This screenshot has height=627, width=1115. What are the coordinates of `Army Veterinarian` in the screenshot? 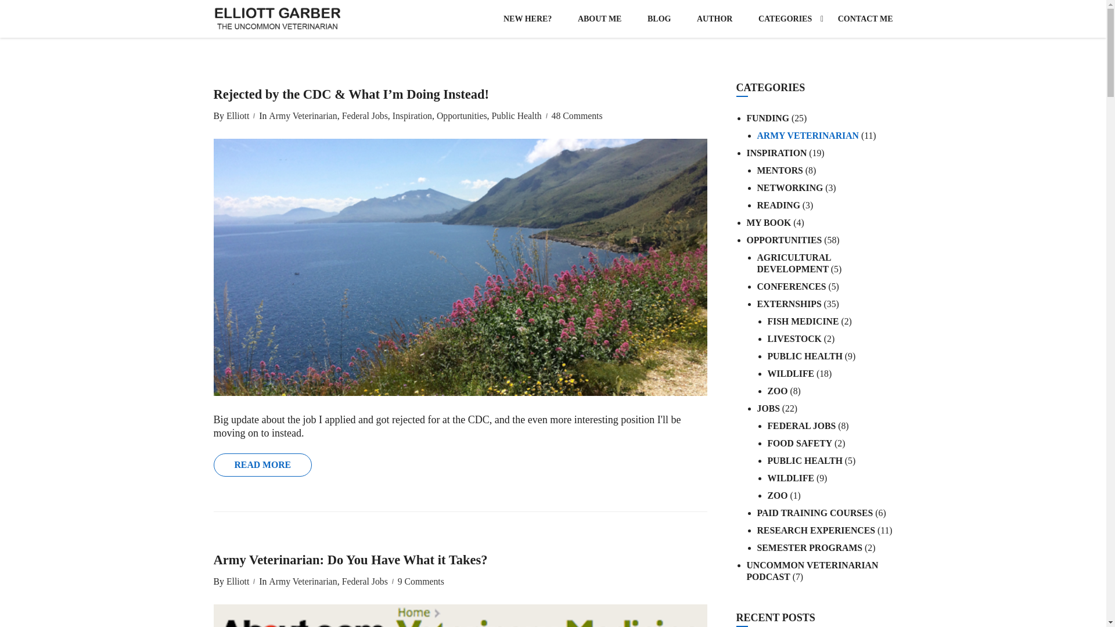 It's located at (301, 116).